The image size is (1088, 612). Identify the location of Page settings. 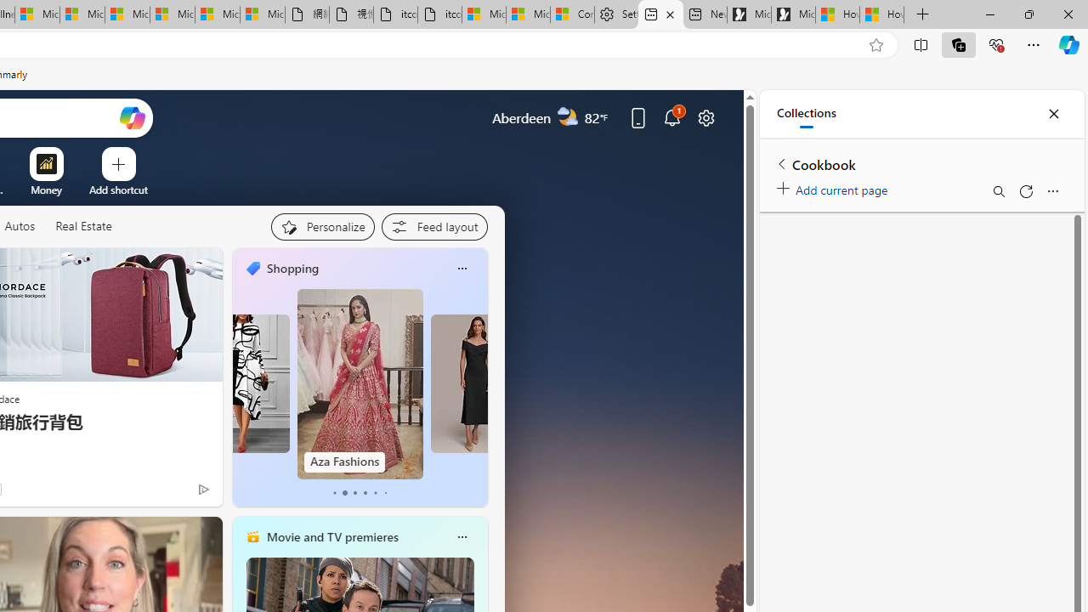
(706, 117).